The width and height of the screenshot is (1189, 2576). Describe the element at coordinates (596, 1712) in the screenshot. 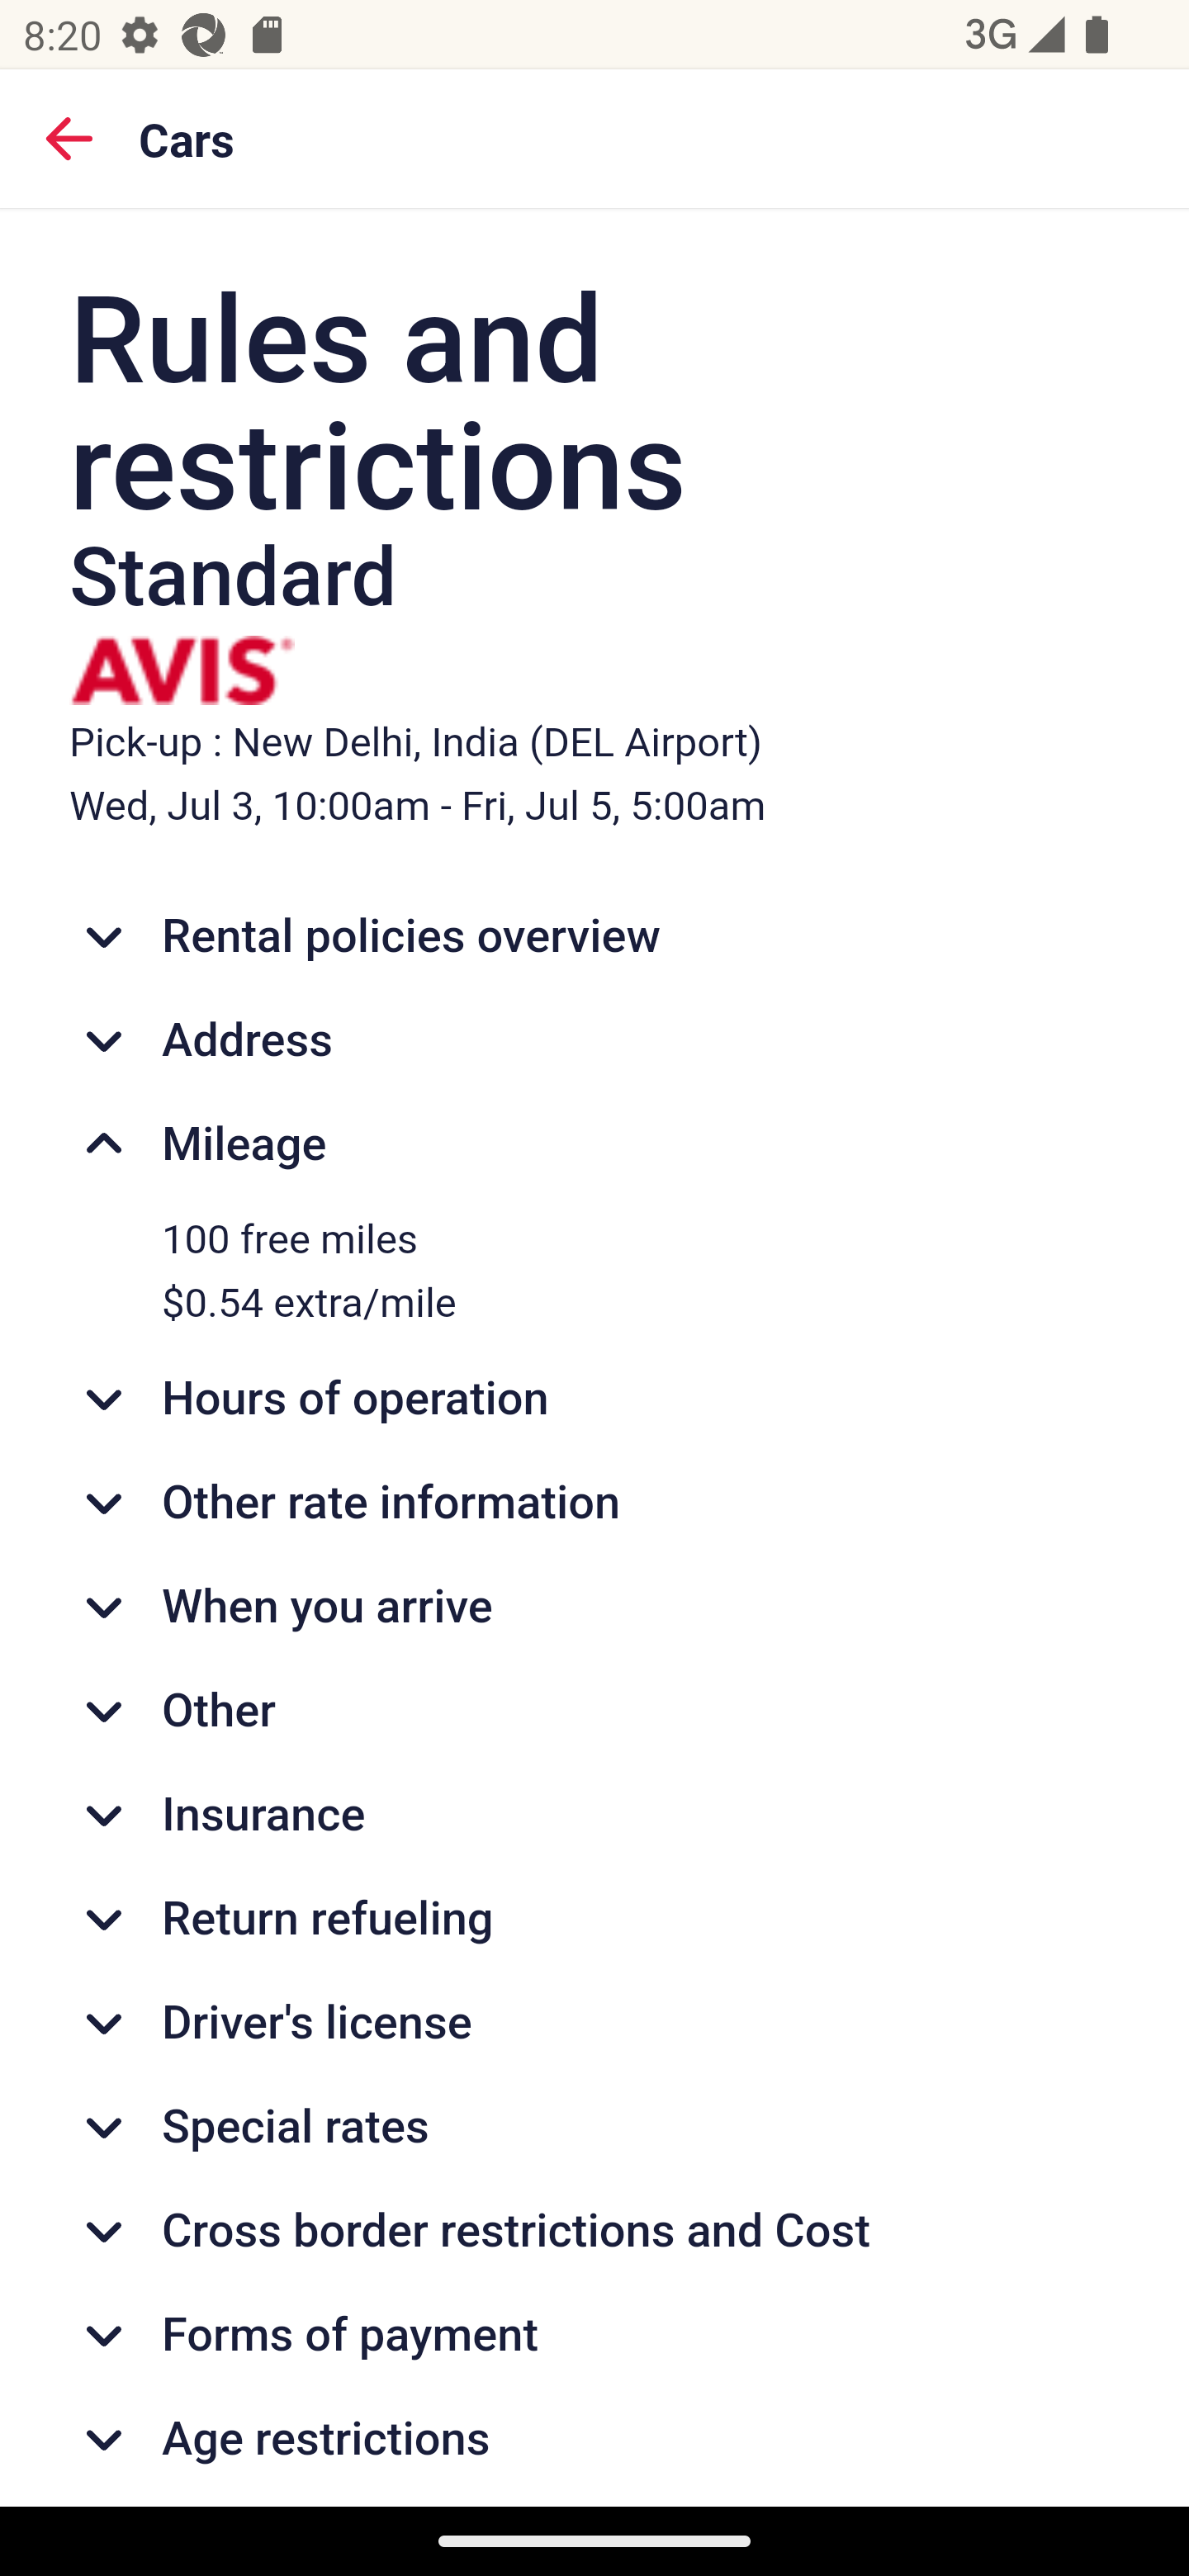

I see `Other` at that location.